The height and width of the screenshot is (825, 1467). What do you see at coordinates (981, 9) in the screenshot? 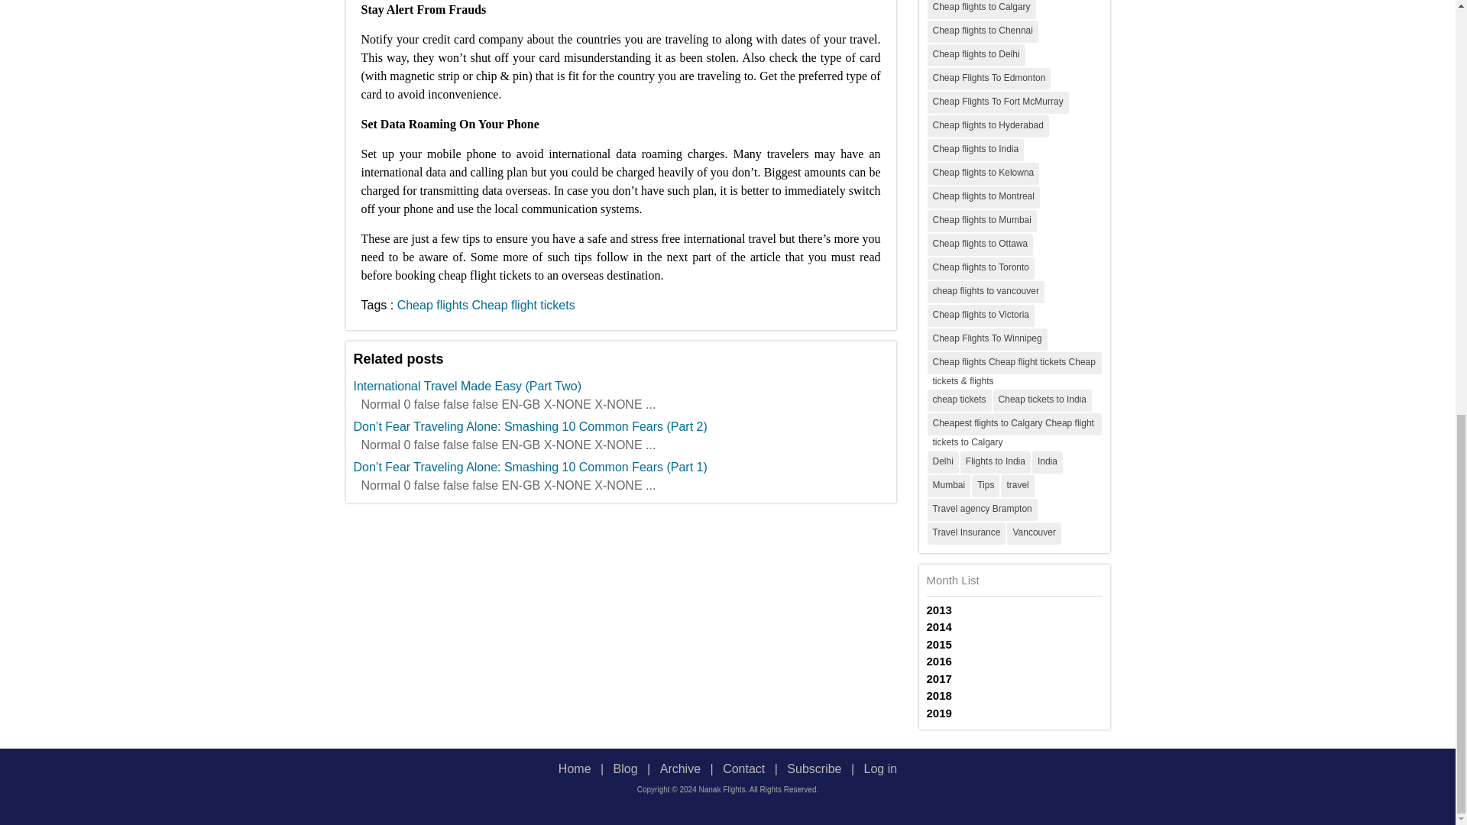
I see `Cheap flights to Calgary` at bounding box center [981, 9].